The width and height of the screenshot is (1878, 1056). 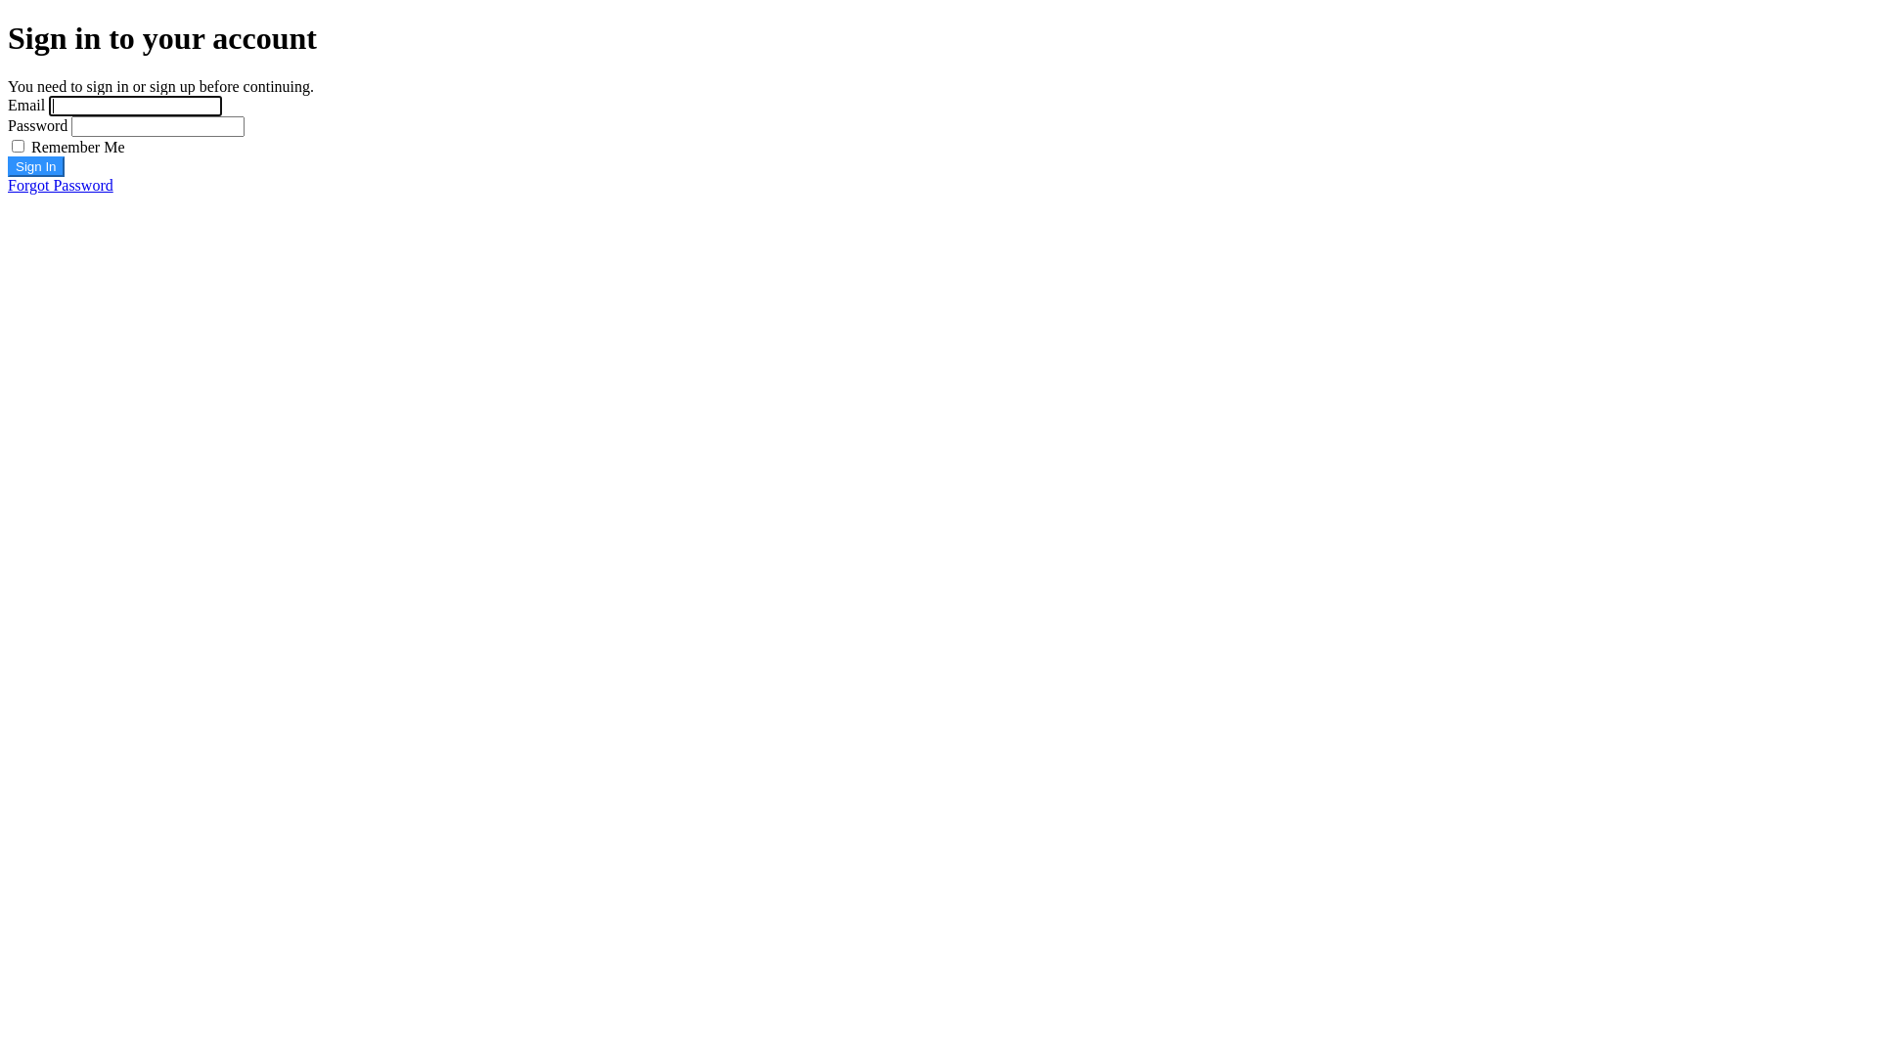 I want to click on Sign In, so click(x=36, y=166).